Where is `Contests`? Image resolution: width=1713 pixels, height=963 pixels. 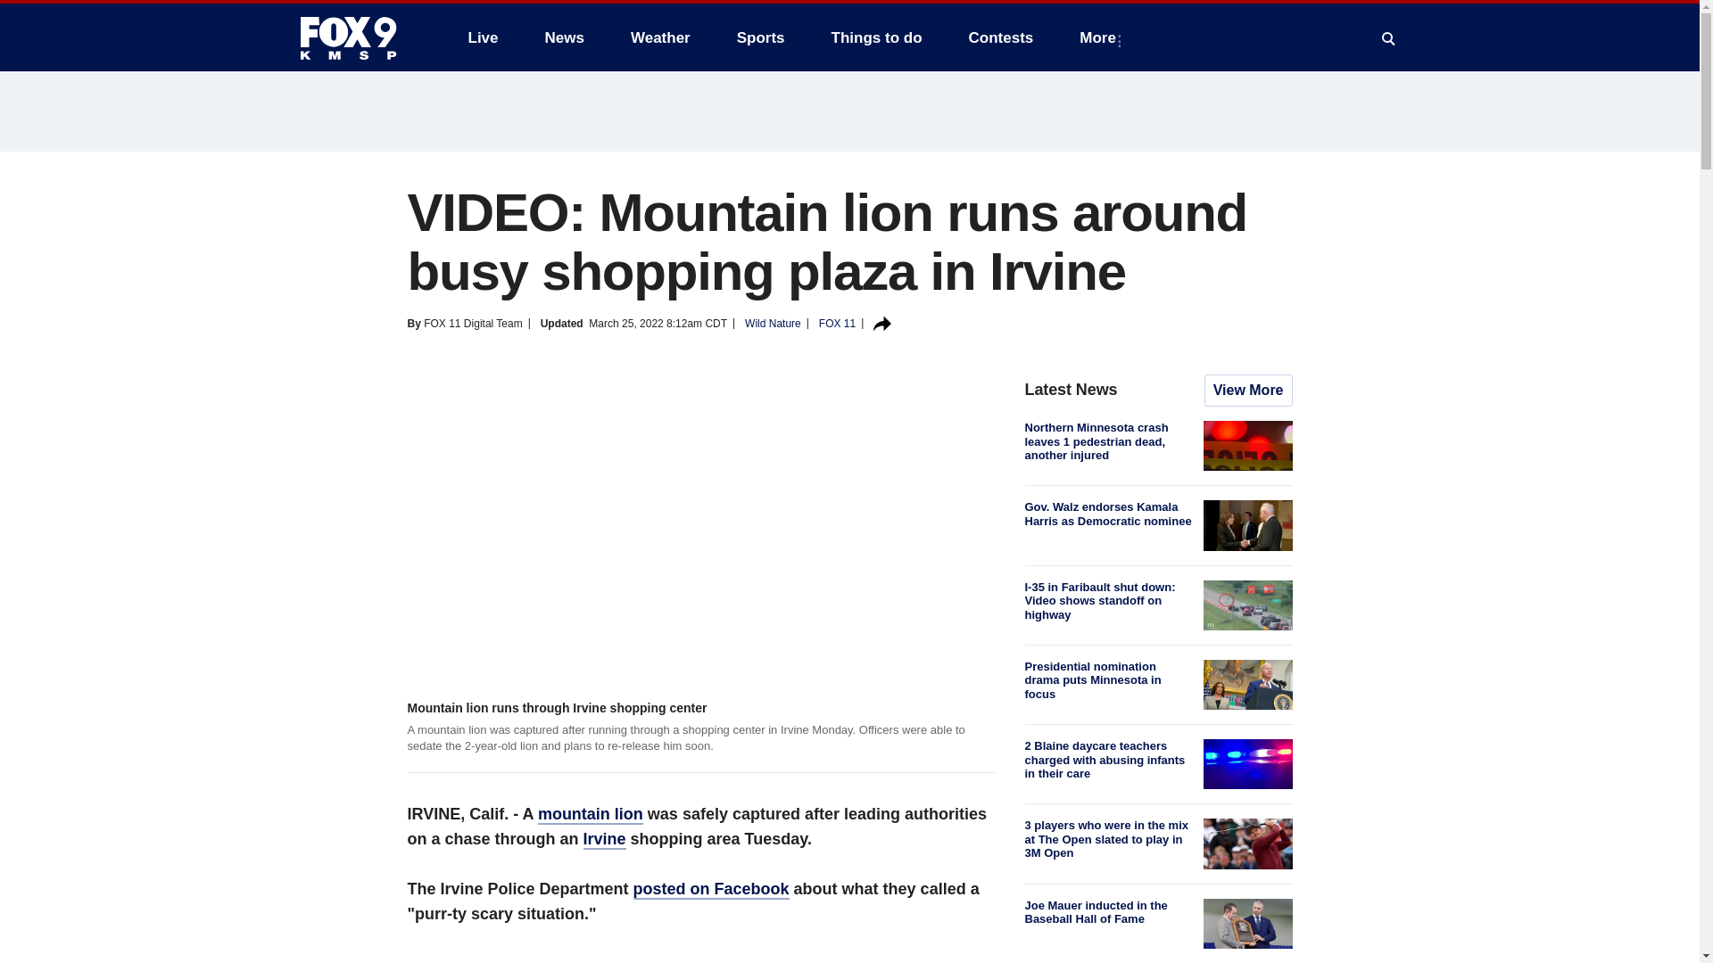
Contests is located at coordinates (1001, 37).